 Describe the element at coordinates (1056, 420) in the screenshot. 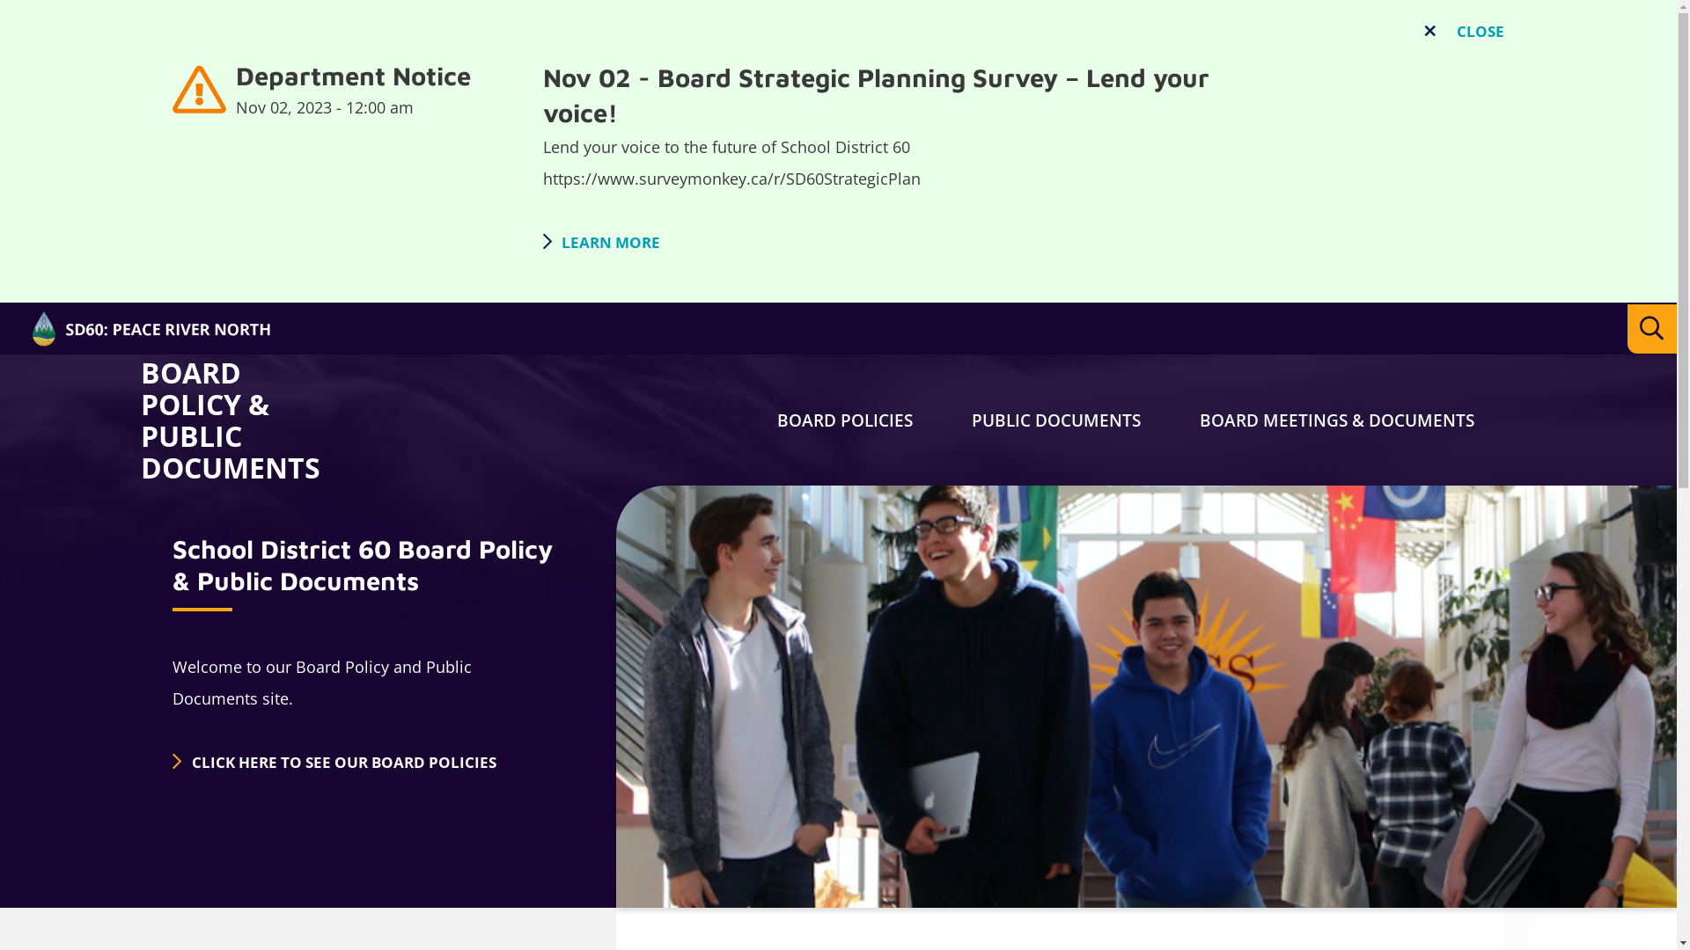

I see `PUBLIC DOCUMENTS` at that location.